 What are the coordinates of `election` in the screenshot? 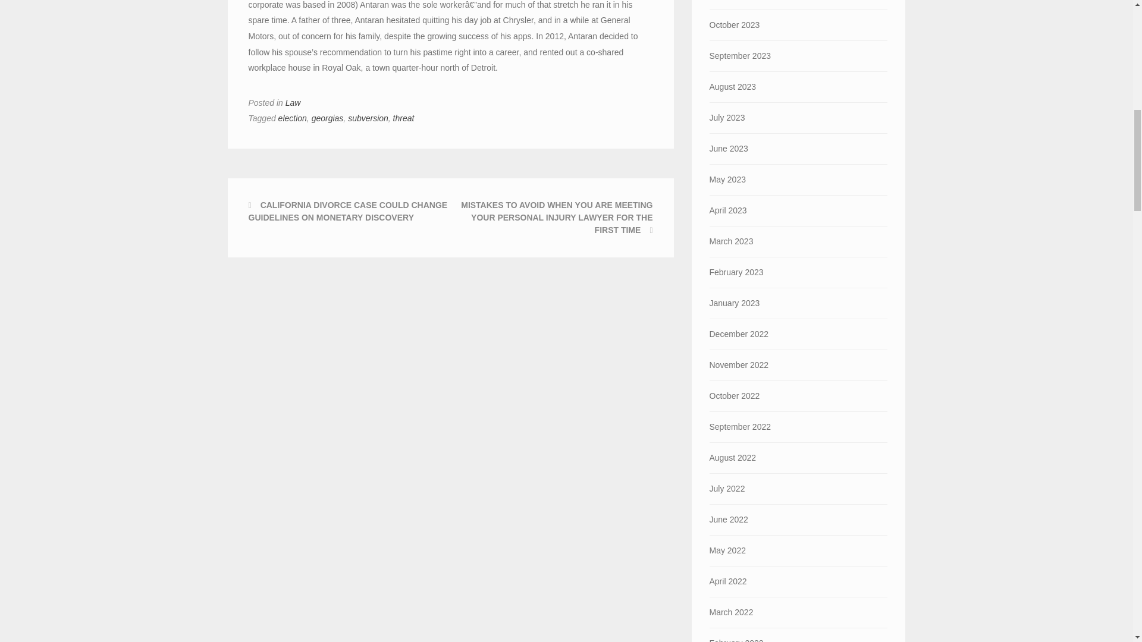 It's located at (293, 118).